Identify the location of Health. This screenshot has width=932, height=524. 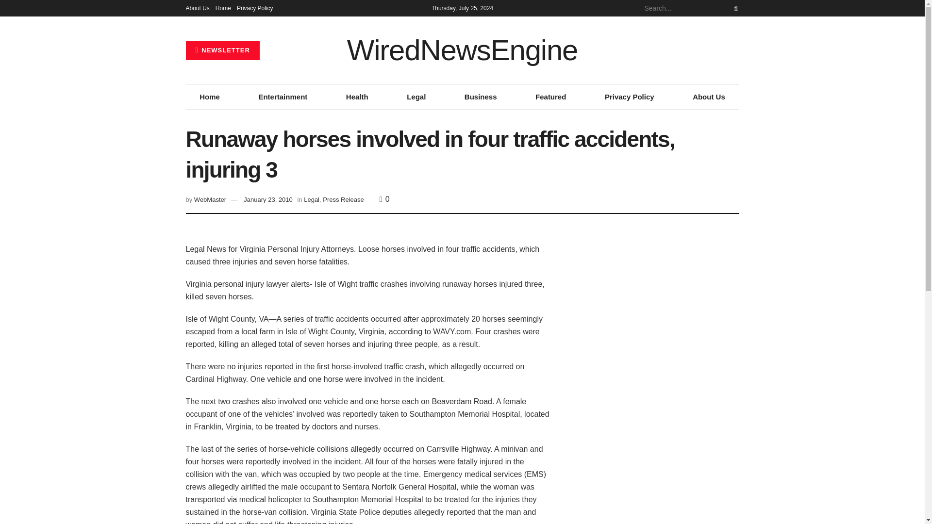
(357, 97).